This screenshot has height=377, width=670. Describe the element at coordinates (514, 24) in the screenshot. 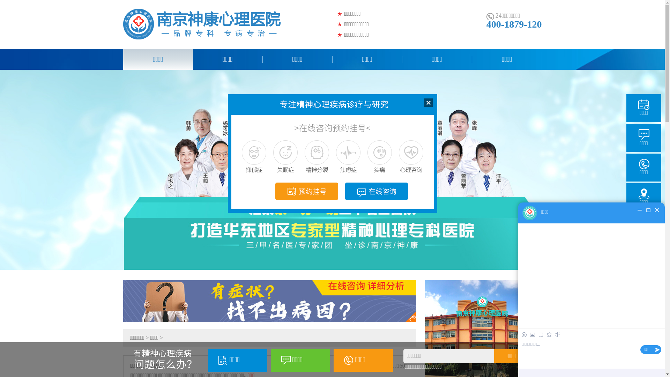

I see `400-1879-120` at that location.